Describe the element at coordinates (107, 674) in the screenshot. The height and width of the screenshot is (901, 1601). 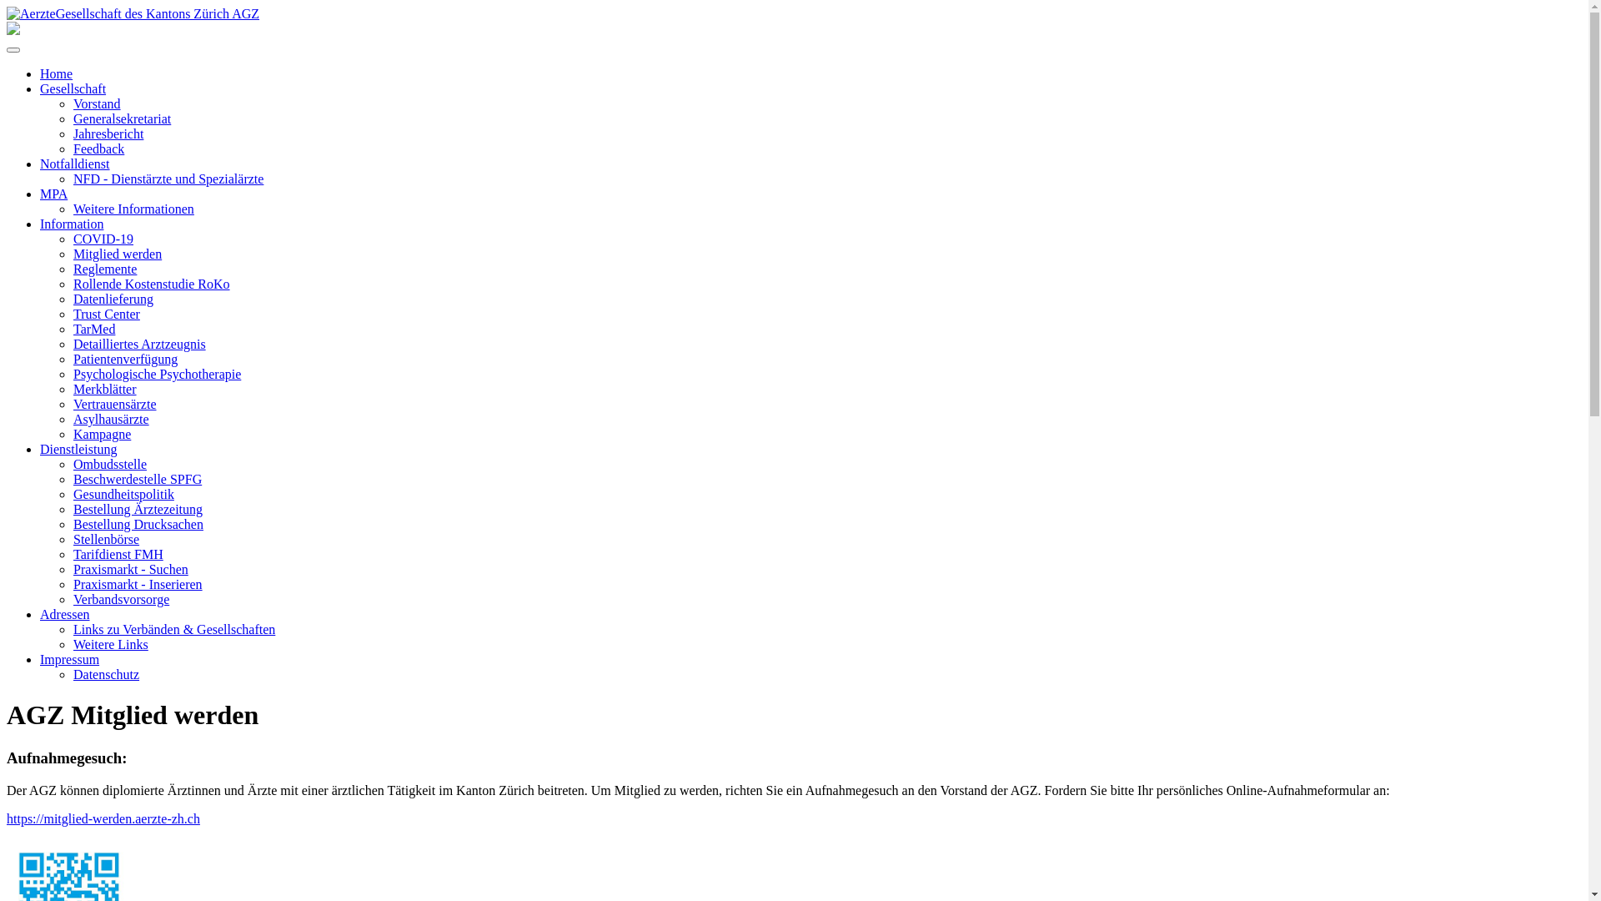
I see `Datenschutz` at that location.